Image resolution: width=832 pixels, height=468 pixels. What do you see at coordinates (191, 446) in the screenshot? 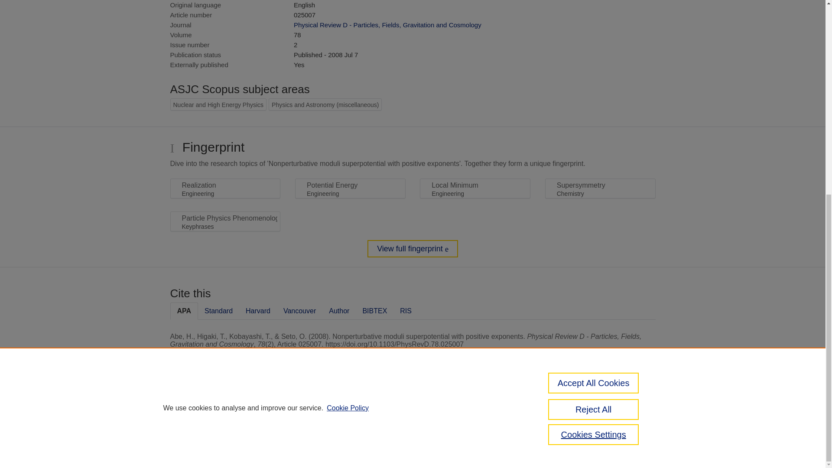
I see `Cookies Settings` at bounding box center [191, 446].